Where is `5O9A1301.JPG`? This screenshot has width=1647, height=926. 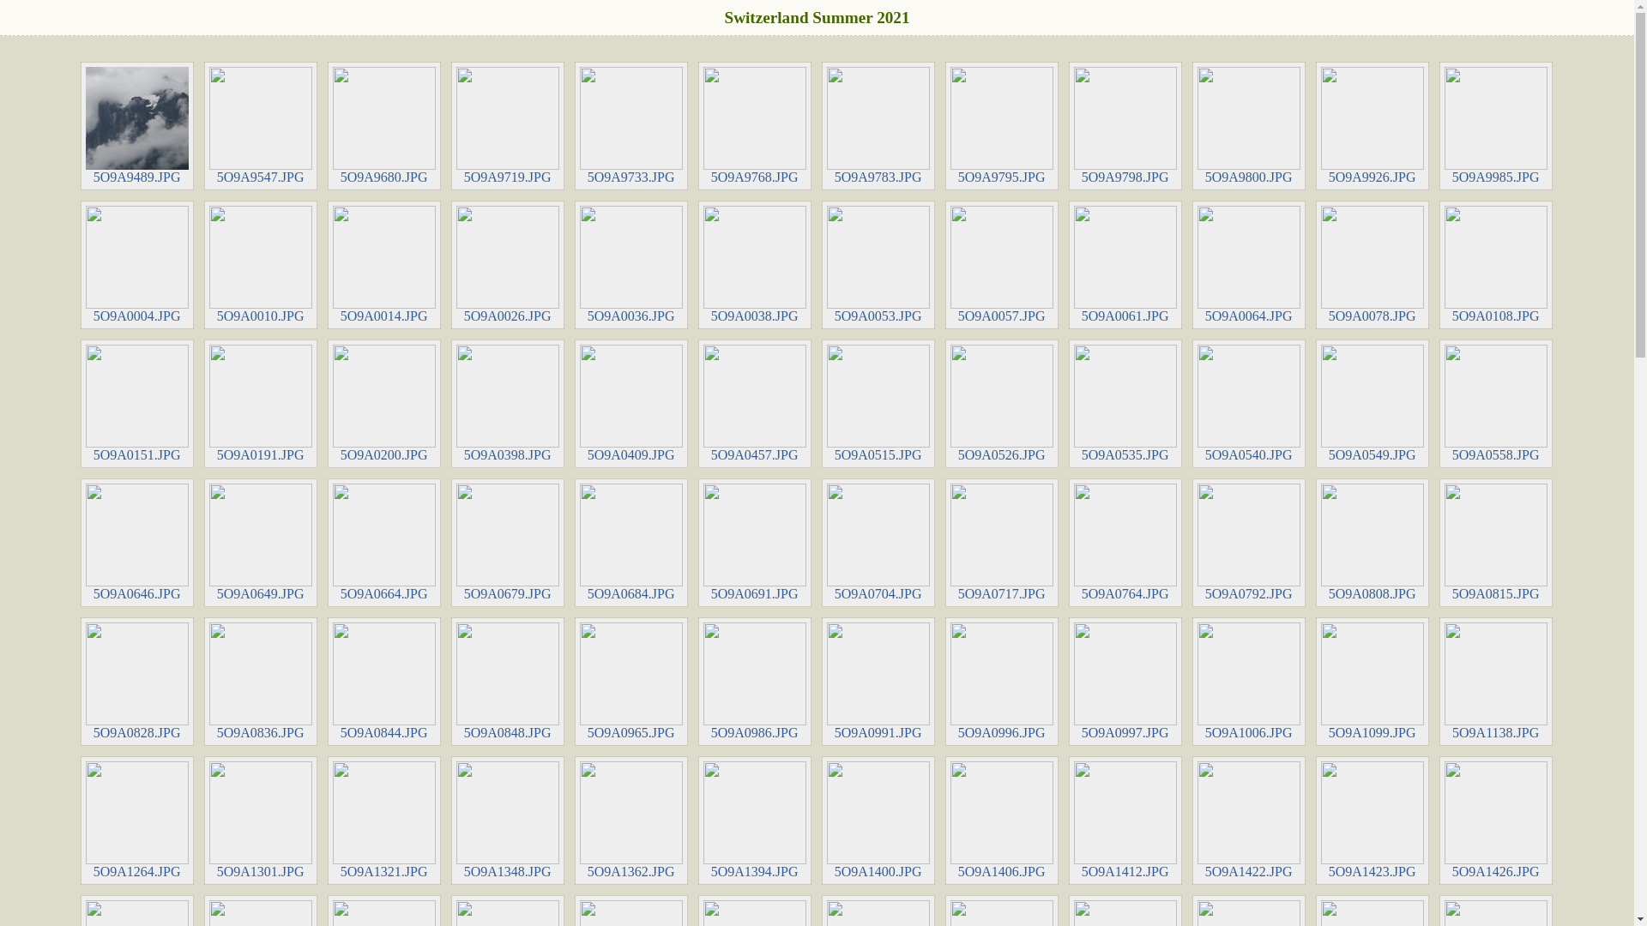
5O9A1301.JPG is located at coordinates (261, 821).